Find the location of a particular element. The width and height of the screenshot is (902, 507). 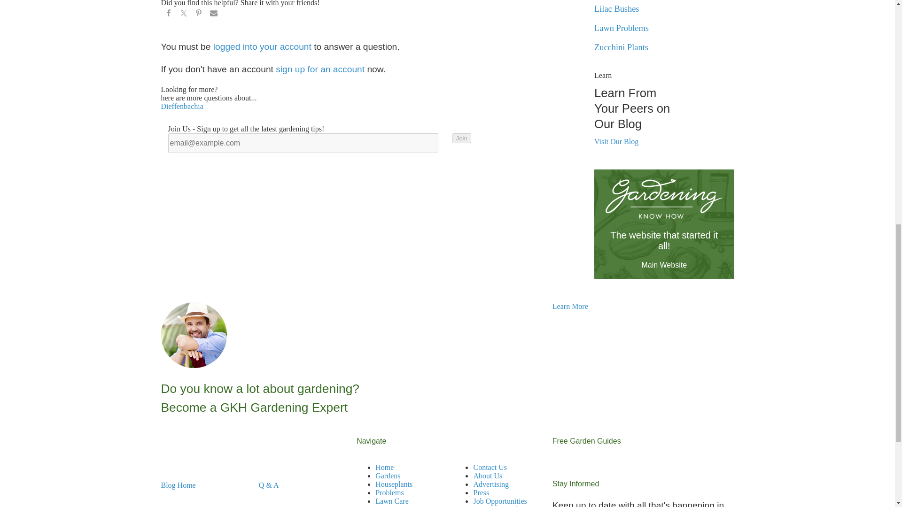

Share on Twitter is located at coordinates (183, 15).